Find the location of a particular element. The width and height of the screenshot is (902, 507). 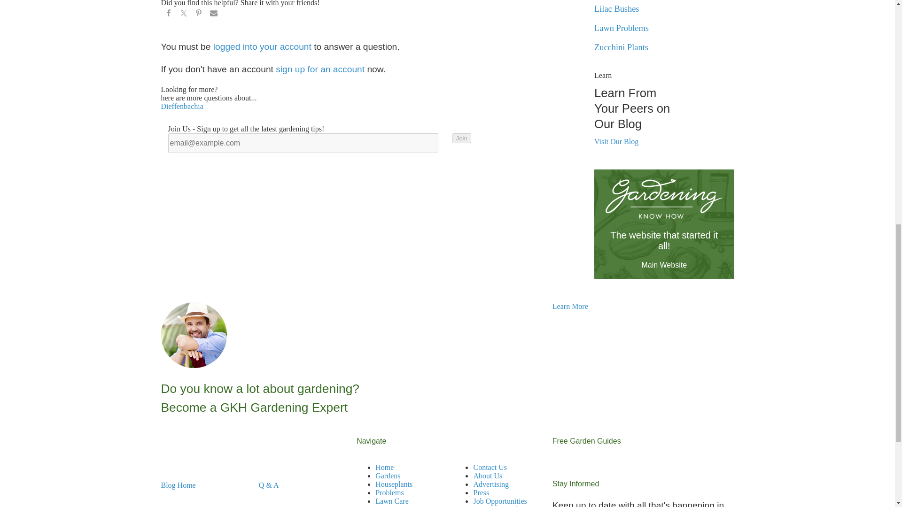

Share on Twitter is located at coordinates (183, 15).